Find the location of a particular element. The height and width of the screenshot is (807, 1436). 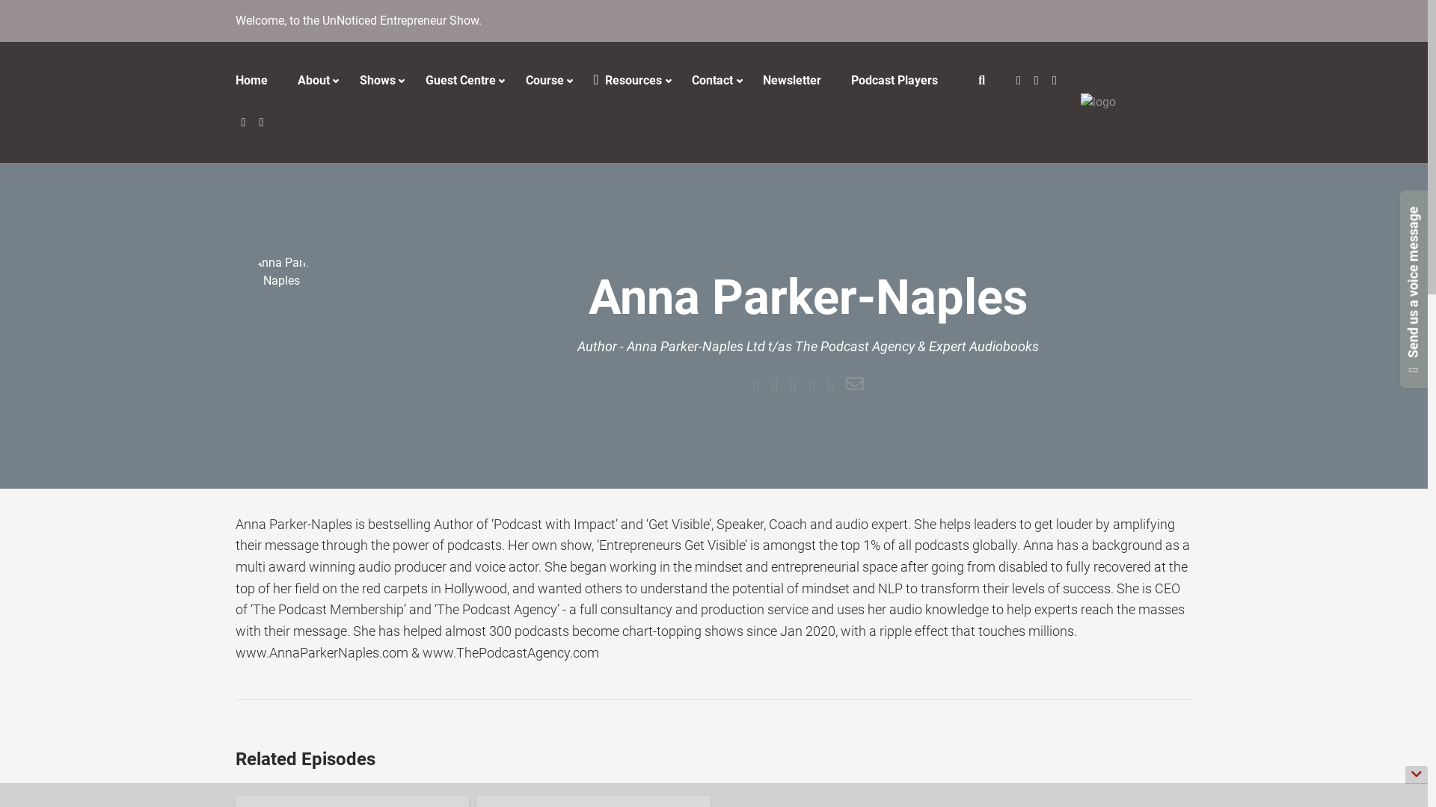

Social Icon is located at coordinates (1037, 81).